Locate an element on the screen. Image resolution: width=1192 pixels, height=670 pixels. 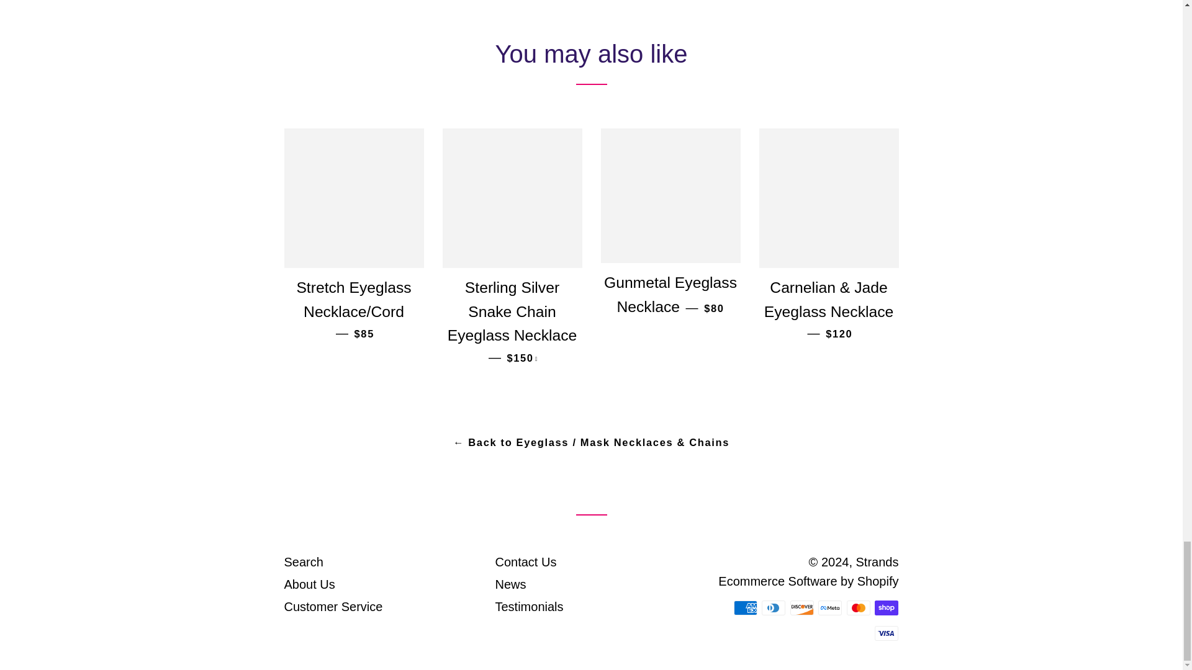
Discover is located at coordinates (802, 608).